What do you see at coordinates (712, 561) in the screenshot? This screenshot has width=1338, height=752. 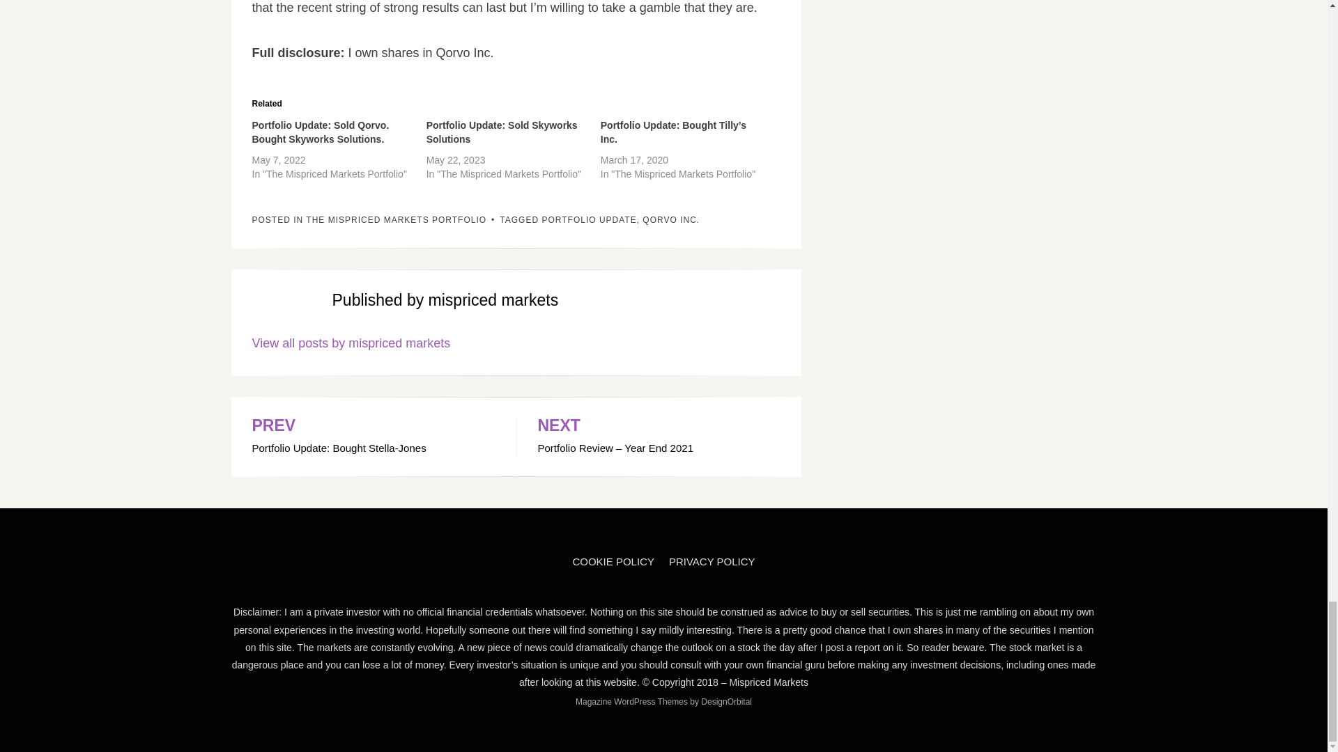 I see `PRIVACY POLICY` at bounding box center [712, 561].